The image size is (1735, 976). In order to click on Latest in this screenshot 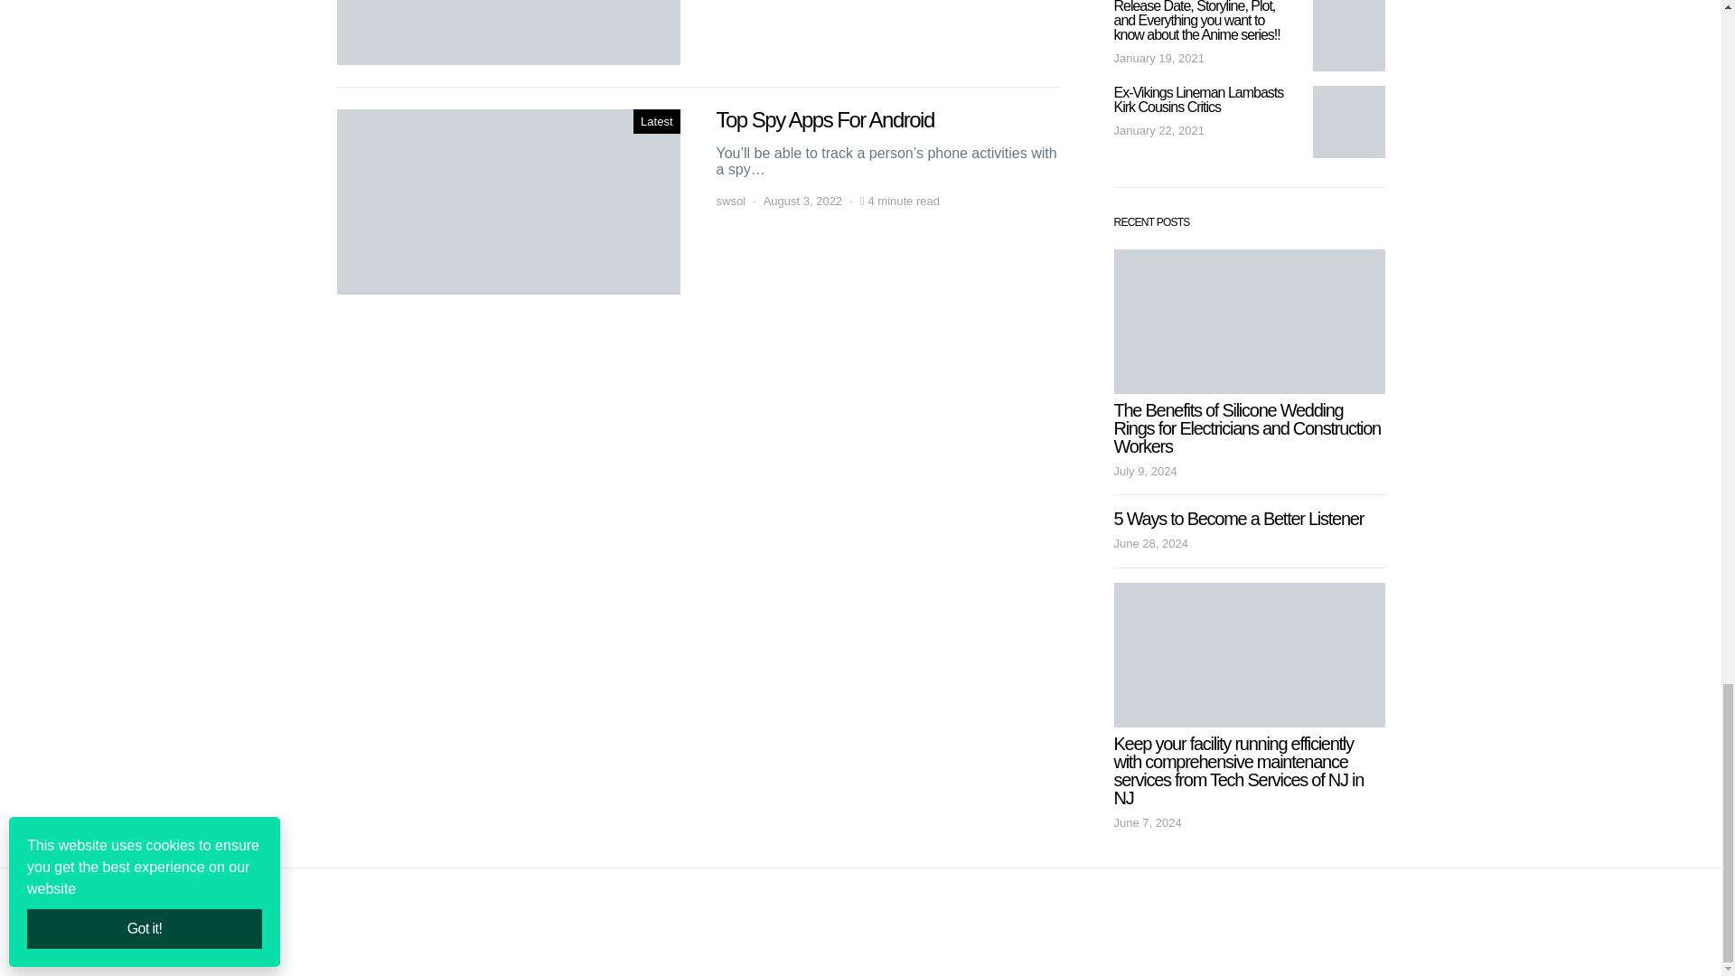, I will do `click(656, 121)`.